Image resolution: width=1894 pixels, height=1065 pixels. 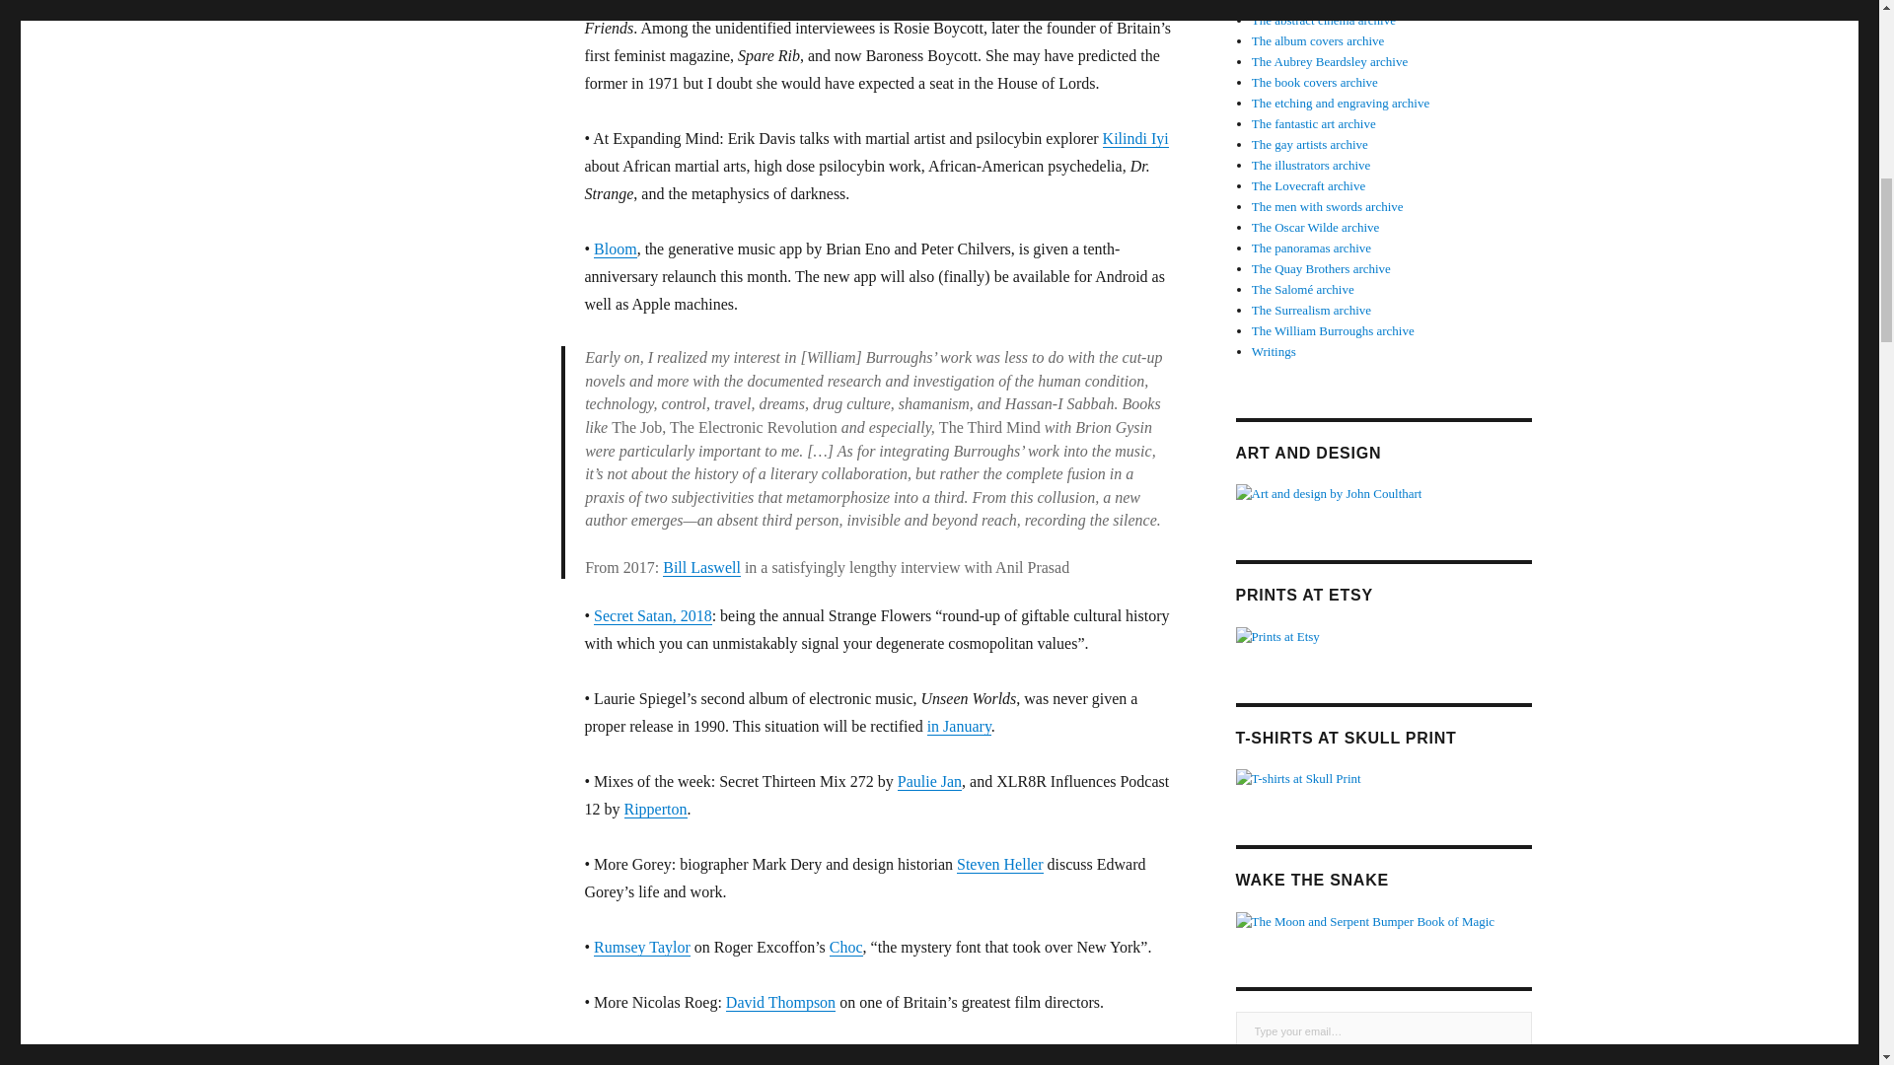 What do you see at coordinates (631, 1057) in the screenshot?
I see `John Waters` at bounding box center [631, 1057].